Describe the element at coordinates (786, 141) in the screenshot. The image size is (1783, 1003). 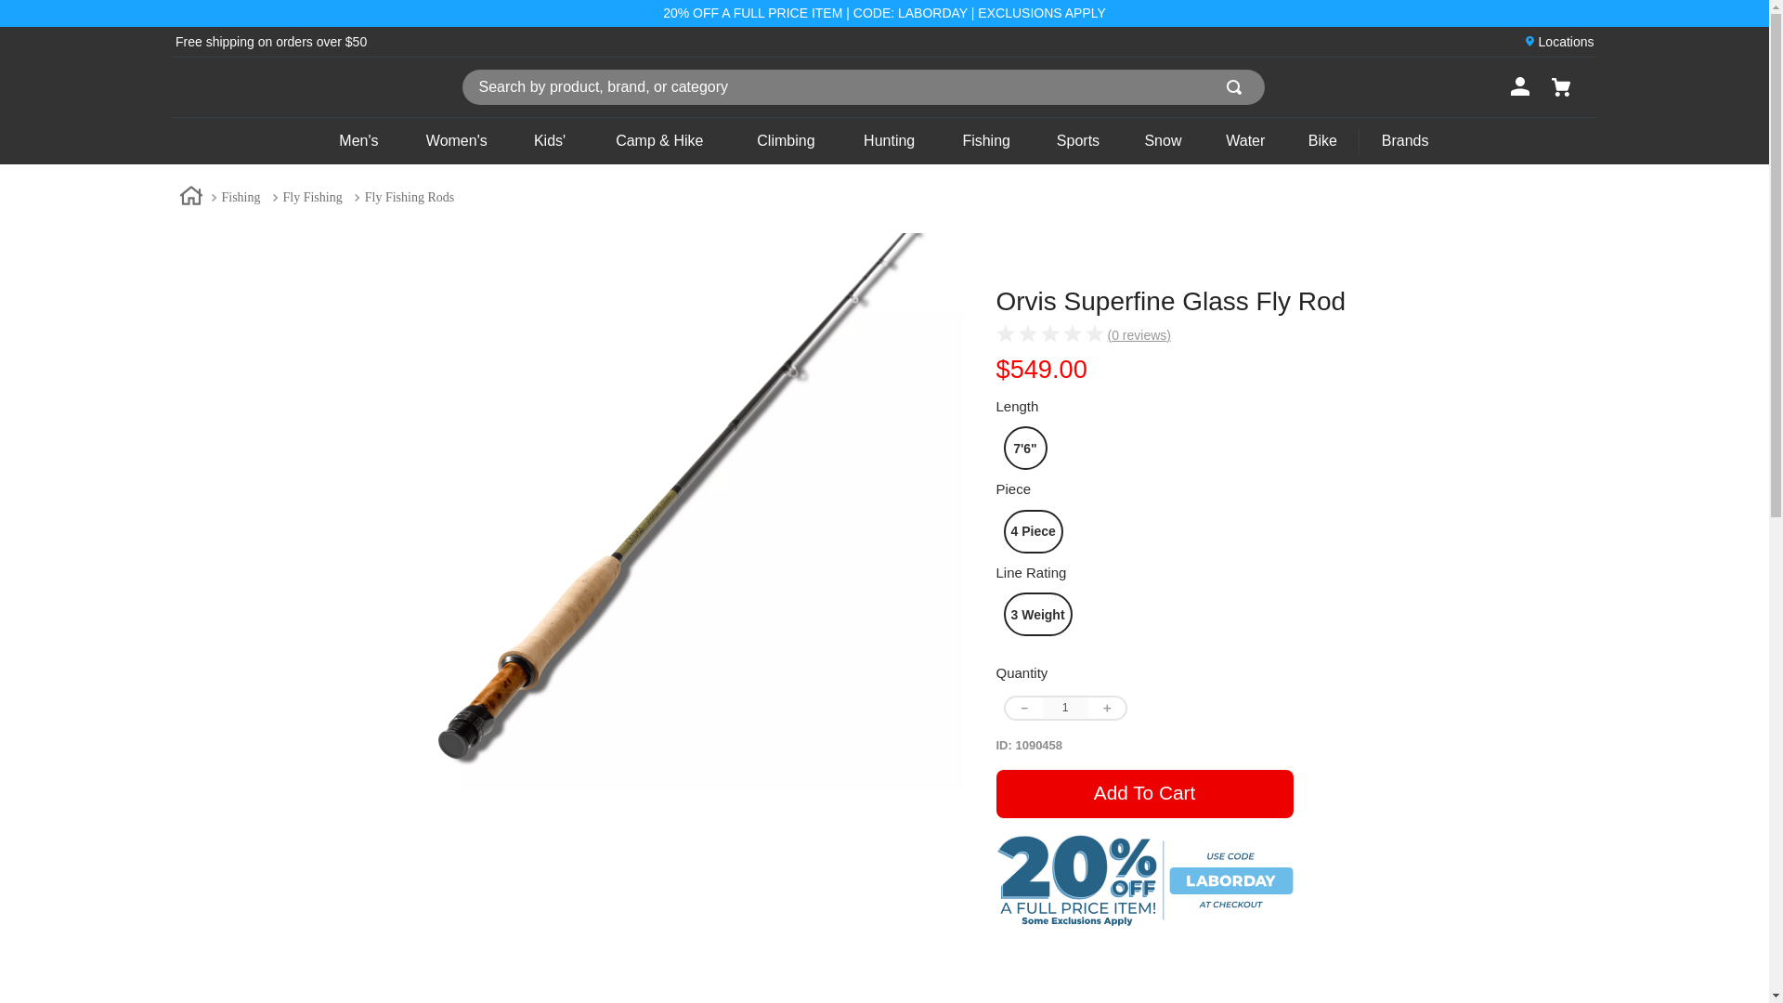
I see `Climbing` at that location.